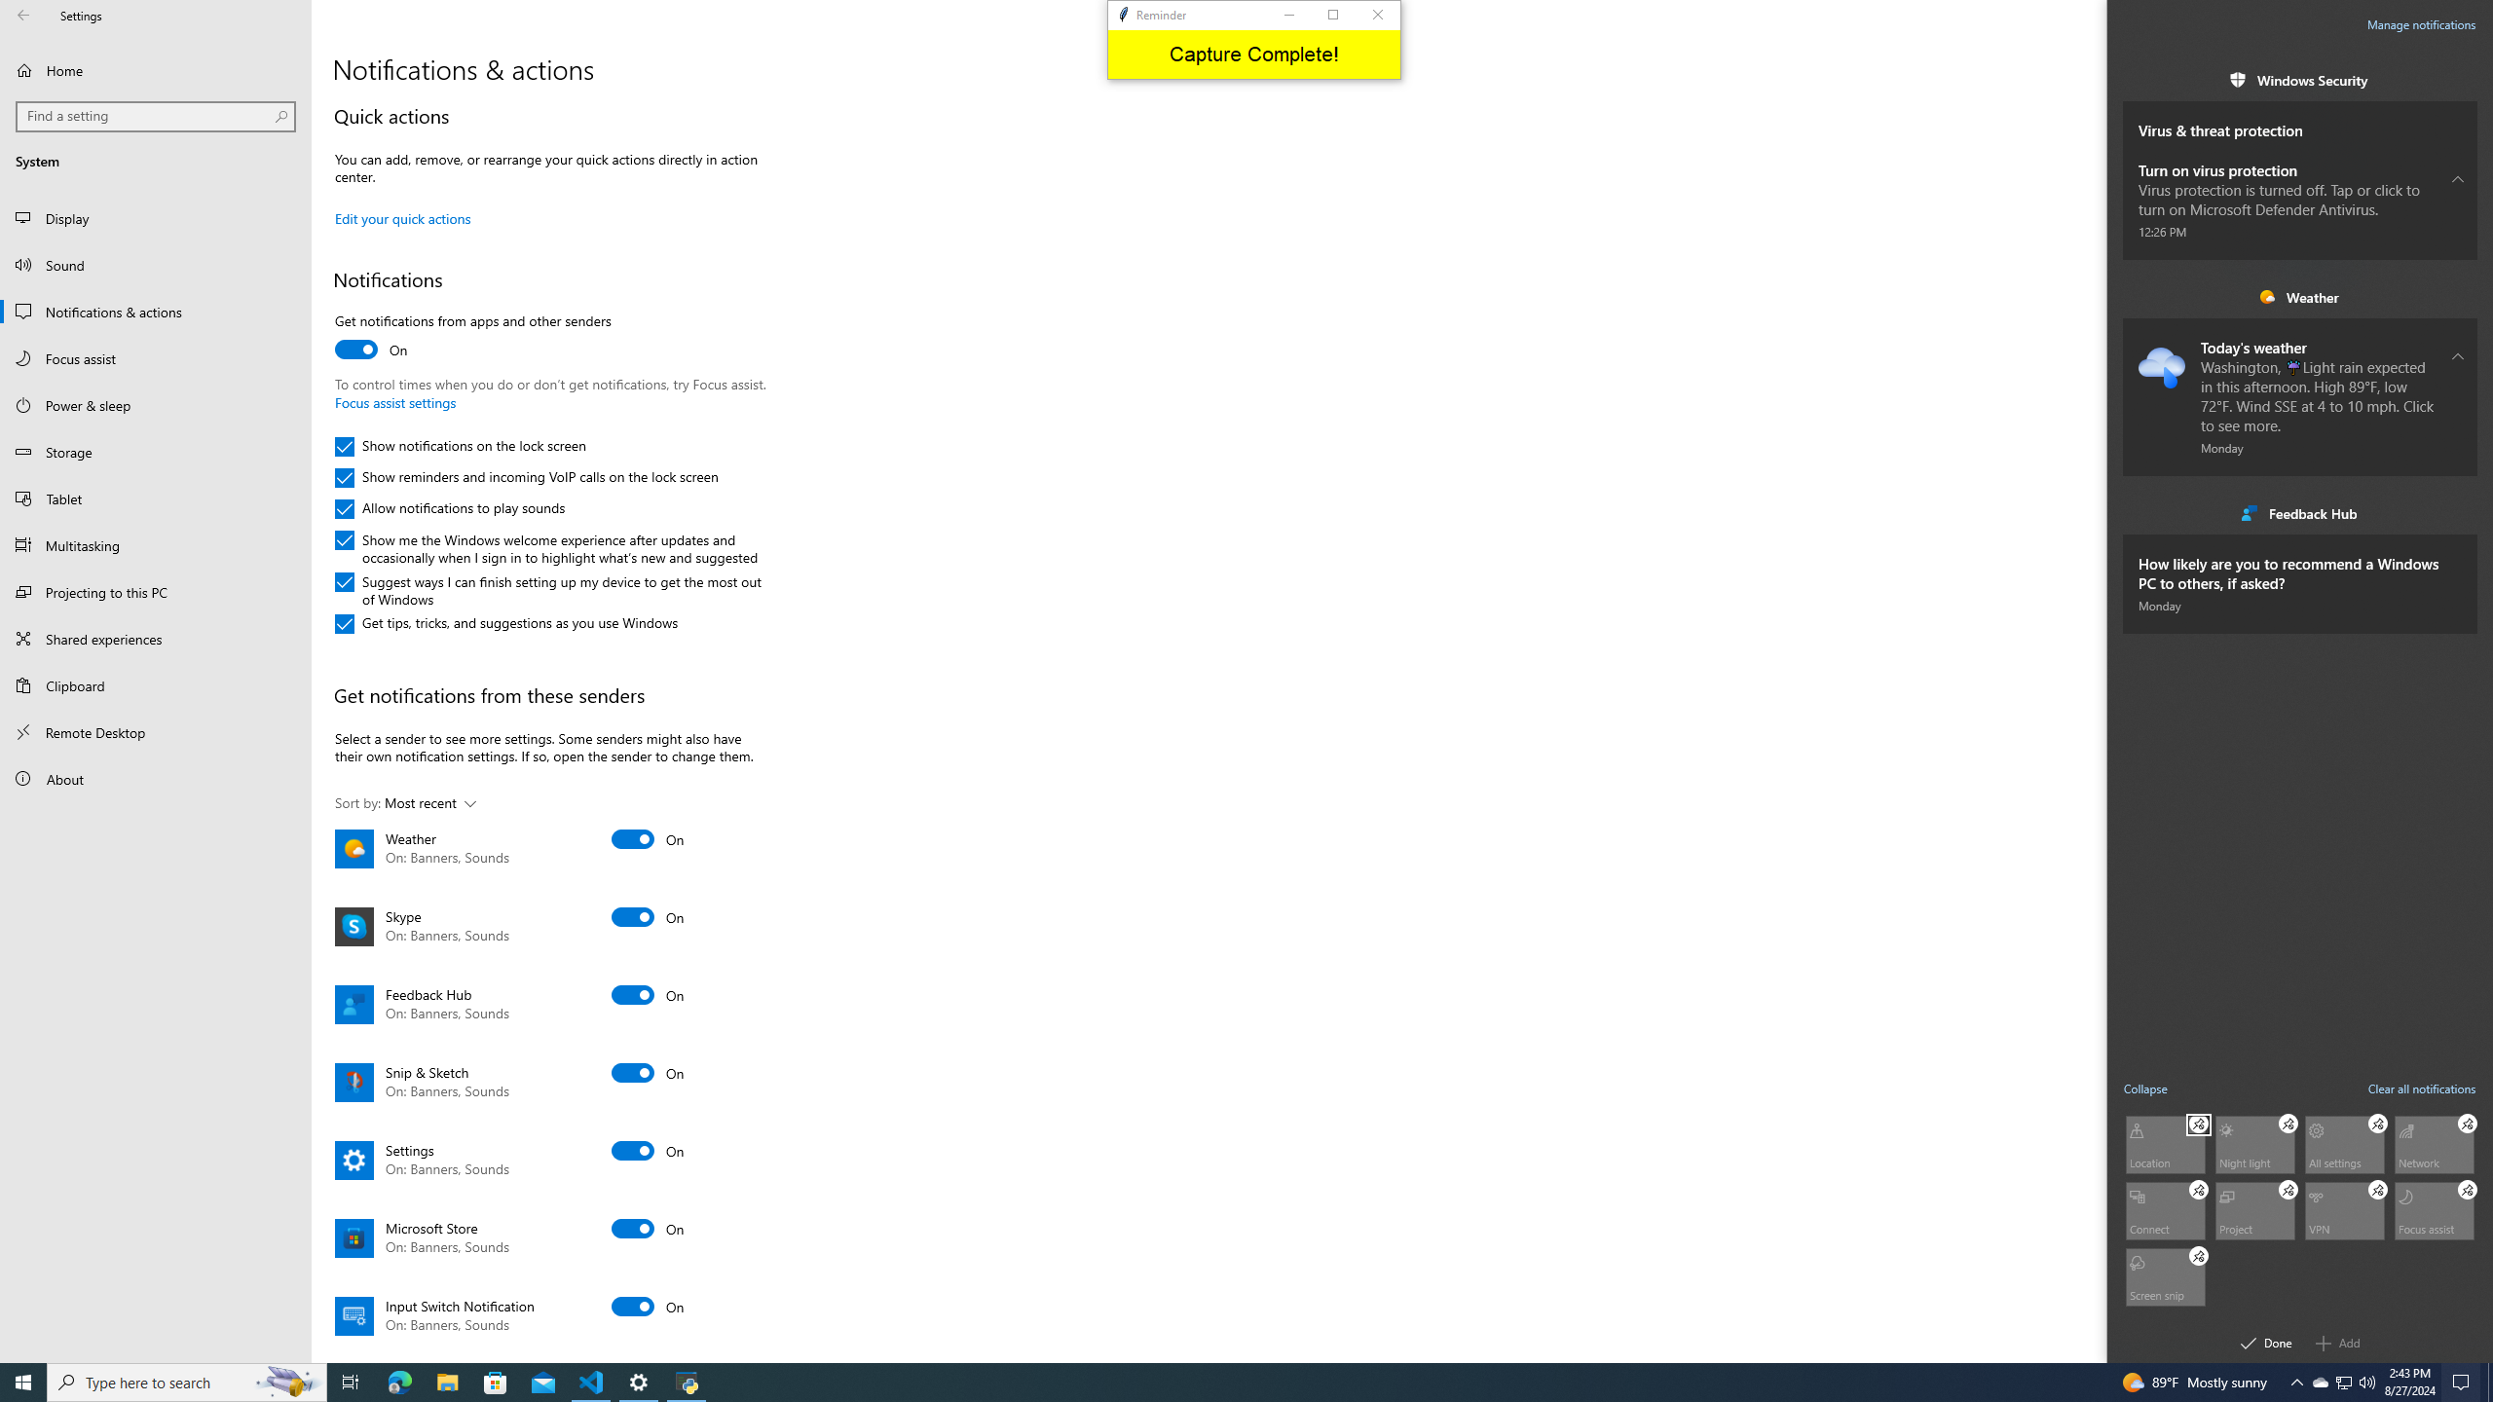  I want to click on Task View, so click(2366, 1383).